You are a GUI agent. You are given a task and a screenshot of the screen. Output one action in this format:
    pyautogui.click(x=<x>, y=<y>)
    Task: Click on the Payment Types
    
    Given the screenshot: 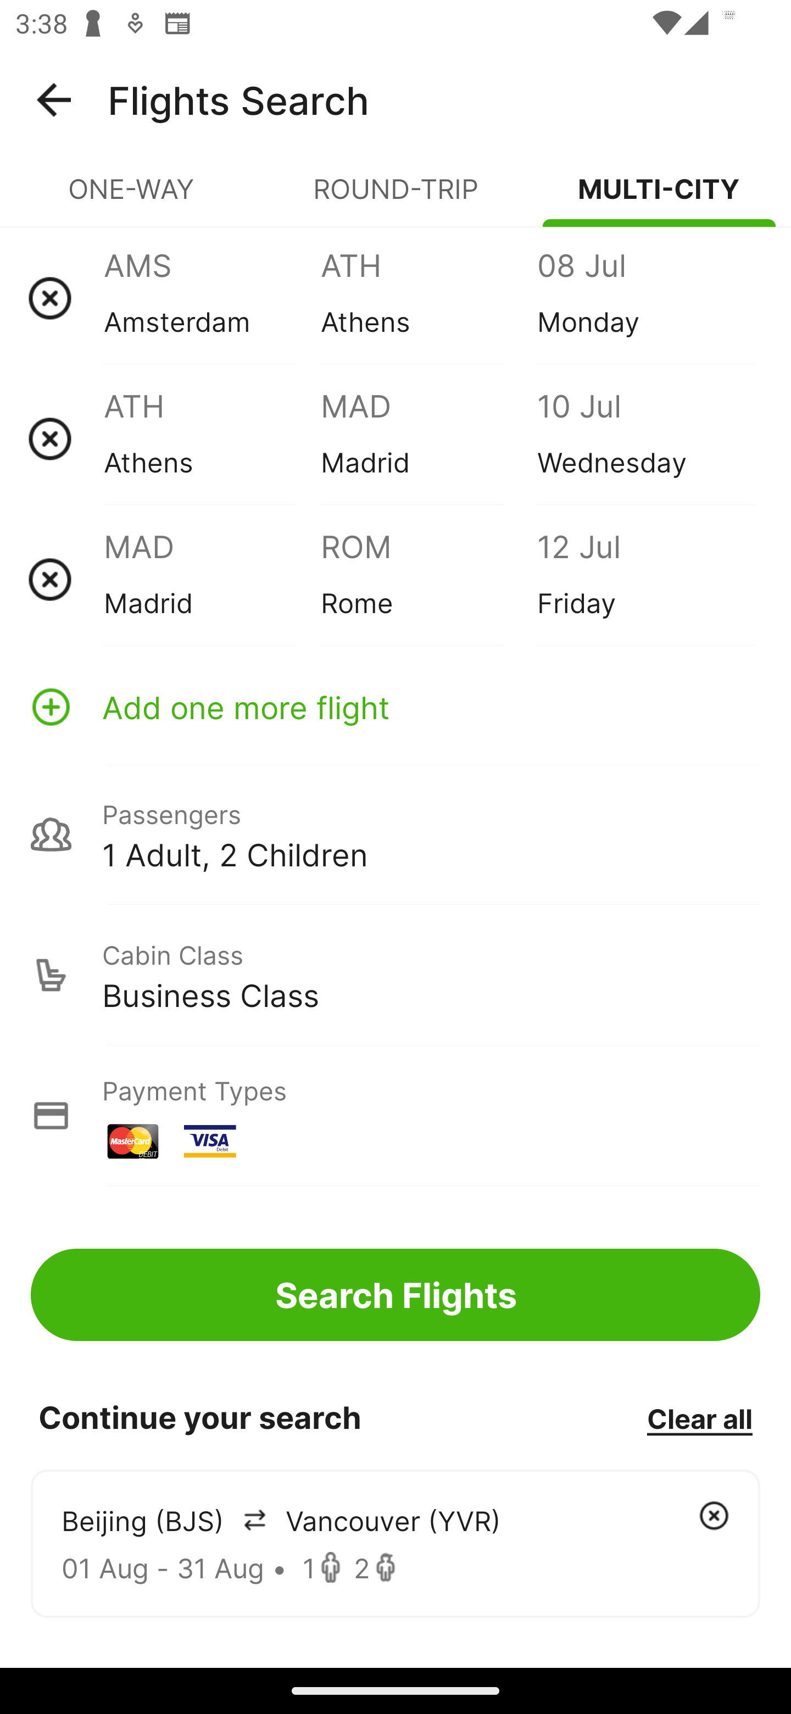 What is the action you would take?
    pyautogui.click(x=396, y=1115)
    